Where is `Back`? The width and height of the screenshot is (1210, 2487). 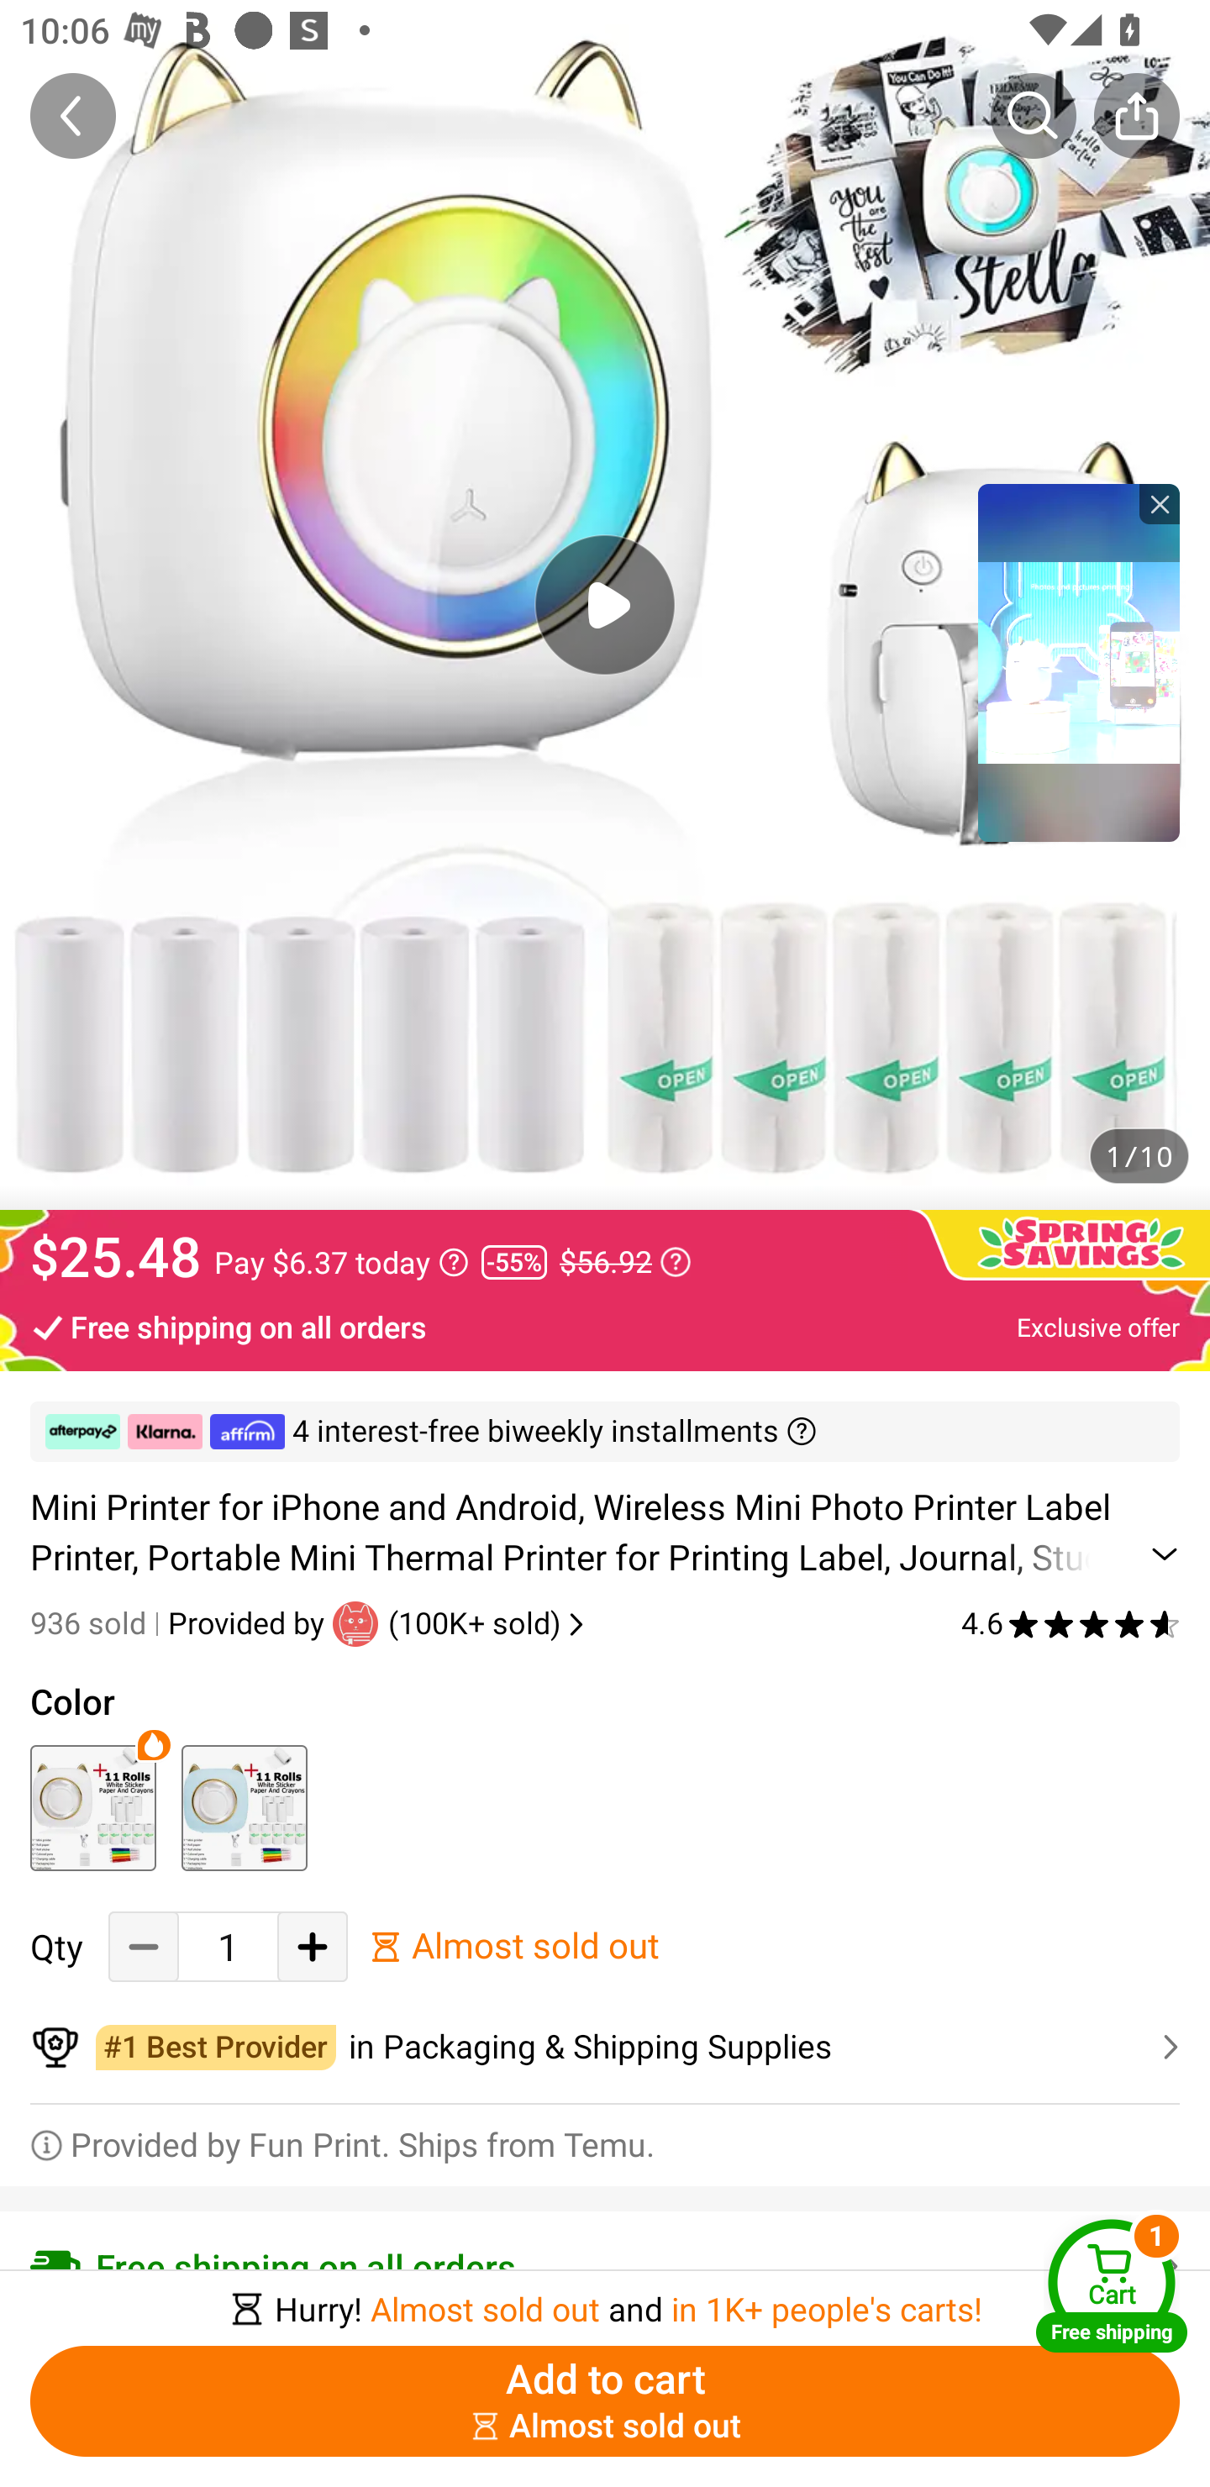 Back is located at coordinates (73, 115).